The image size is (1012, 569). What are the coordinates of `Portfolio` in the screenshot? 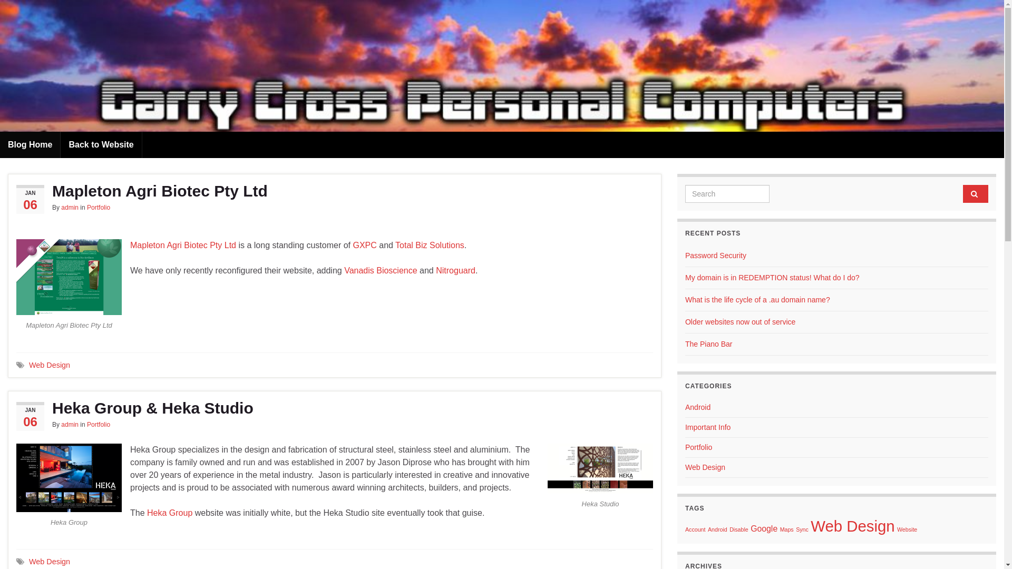 It's located at (99, 424).